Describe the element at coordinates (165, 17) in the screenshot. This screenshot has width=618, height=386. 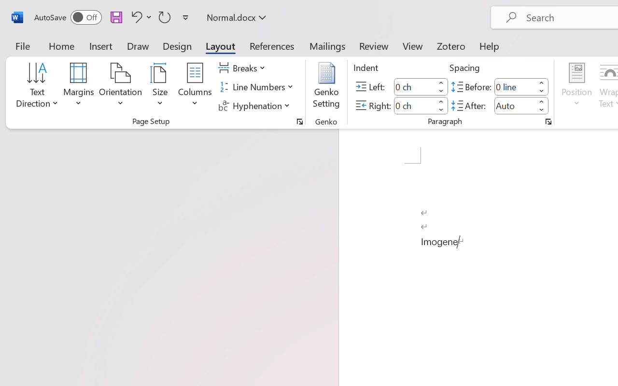
I see `Repeat Paragraph Formatting` at that location.